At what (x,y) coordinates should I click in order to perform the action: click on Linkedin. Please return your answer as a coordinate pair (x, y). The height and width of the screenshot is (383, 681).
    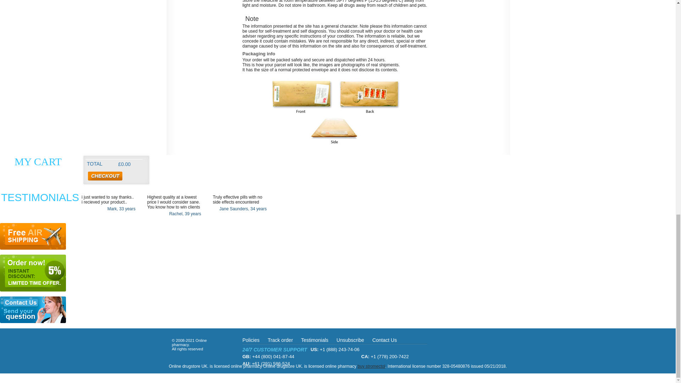
    Looking at the image, I should click on (497, 345).